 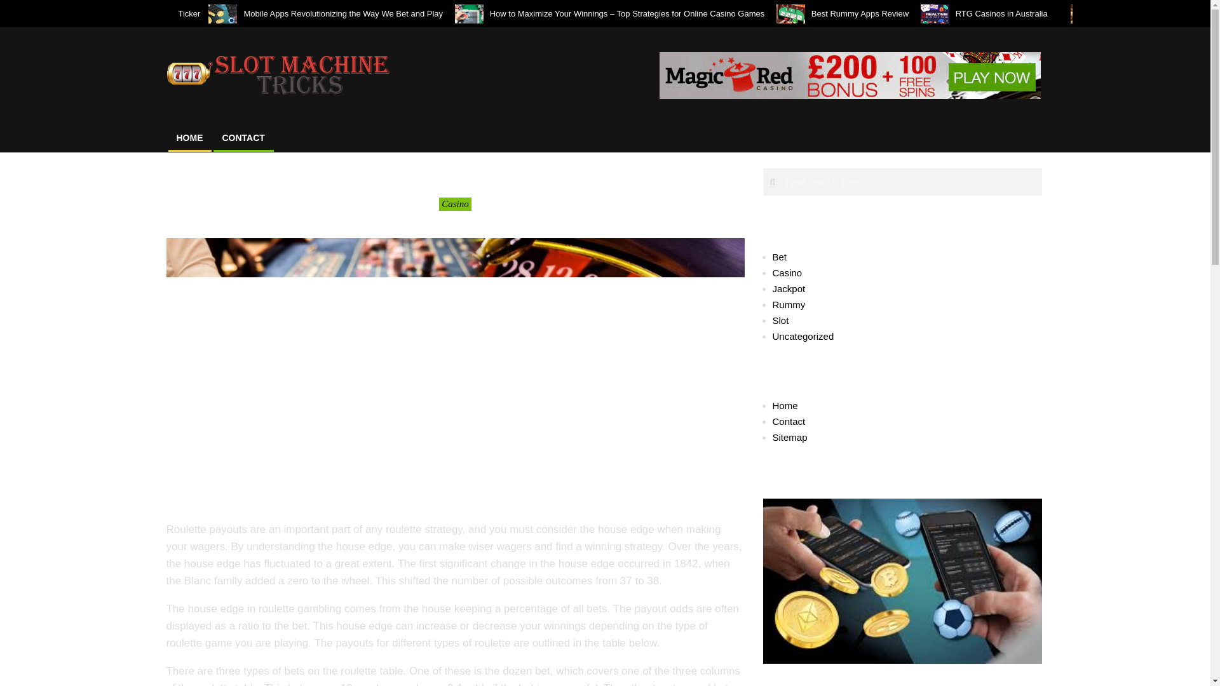 I want to click on Rummy, so click(x=789, y=304).